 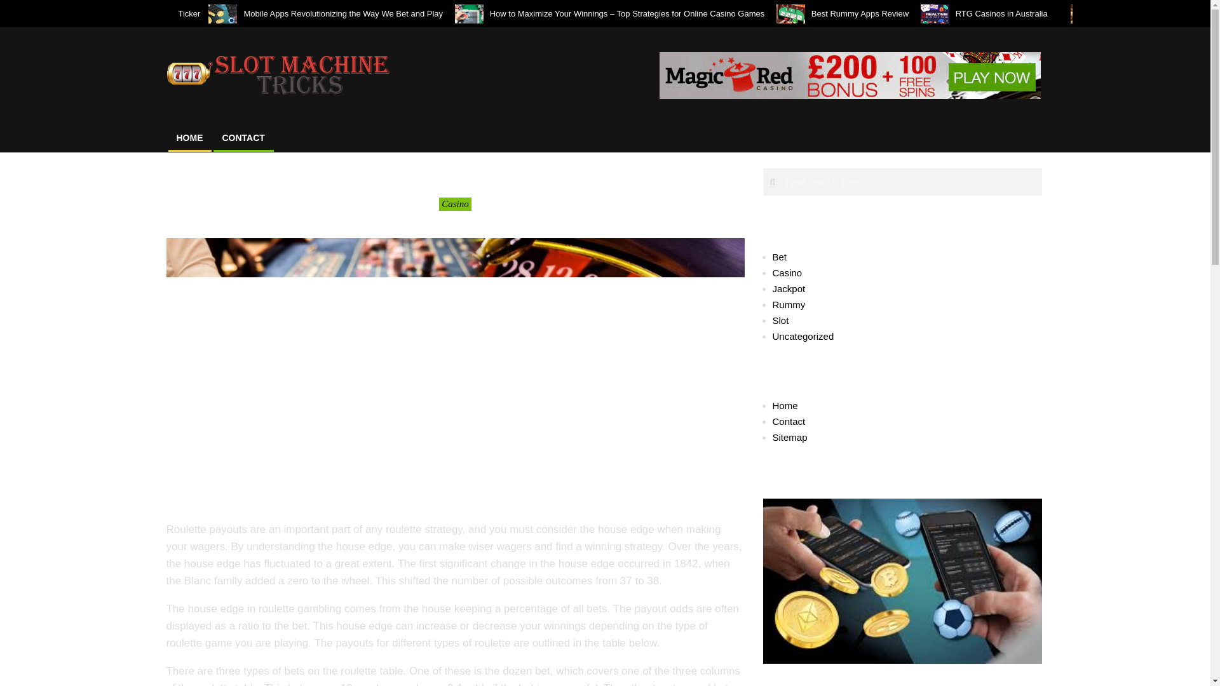 I want to click on Rummy, so click(x=789, y=304).